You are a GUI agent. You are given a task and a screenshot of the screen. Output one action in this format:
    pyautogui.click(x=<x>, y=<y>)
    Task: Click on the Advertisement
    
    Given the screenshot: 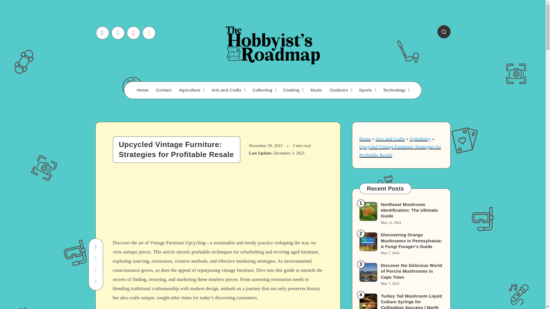 What is the action you would take?
    pyautogui.click(x=218, y=206)
    